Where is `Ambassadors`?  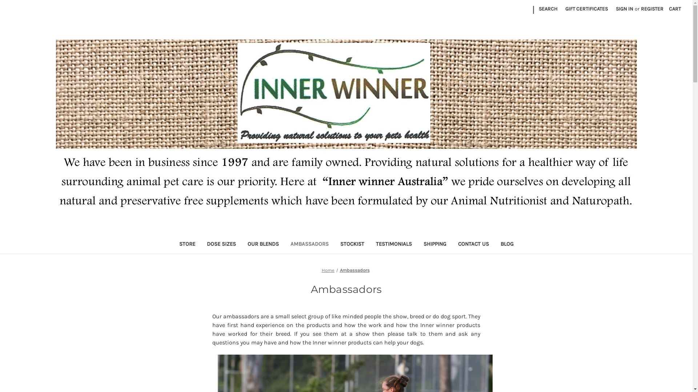 Ambassadors is located at coordinates (354, 270).